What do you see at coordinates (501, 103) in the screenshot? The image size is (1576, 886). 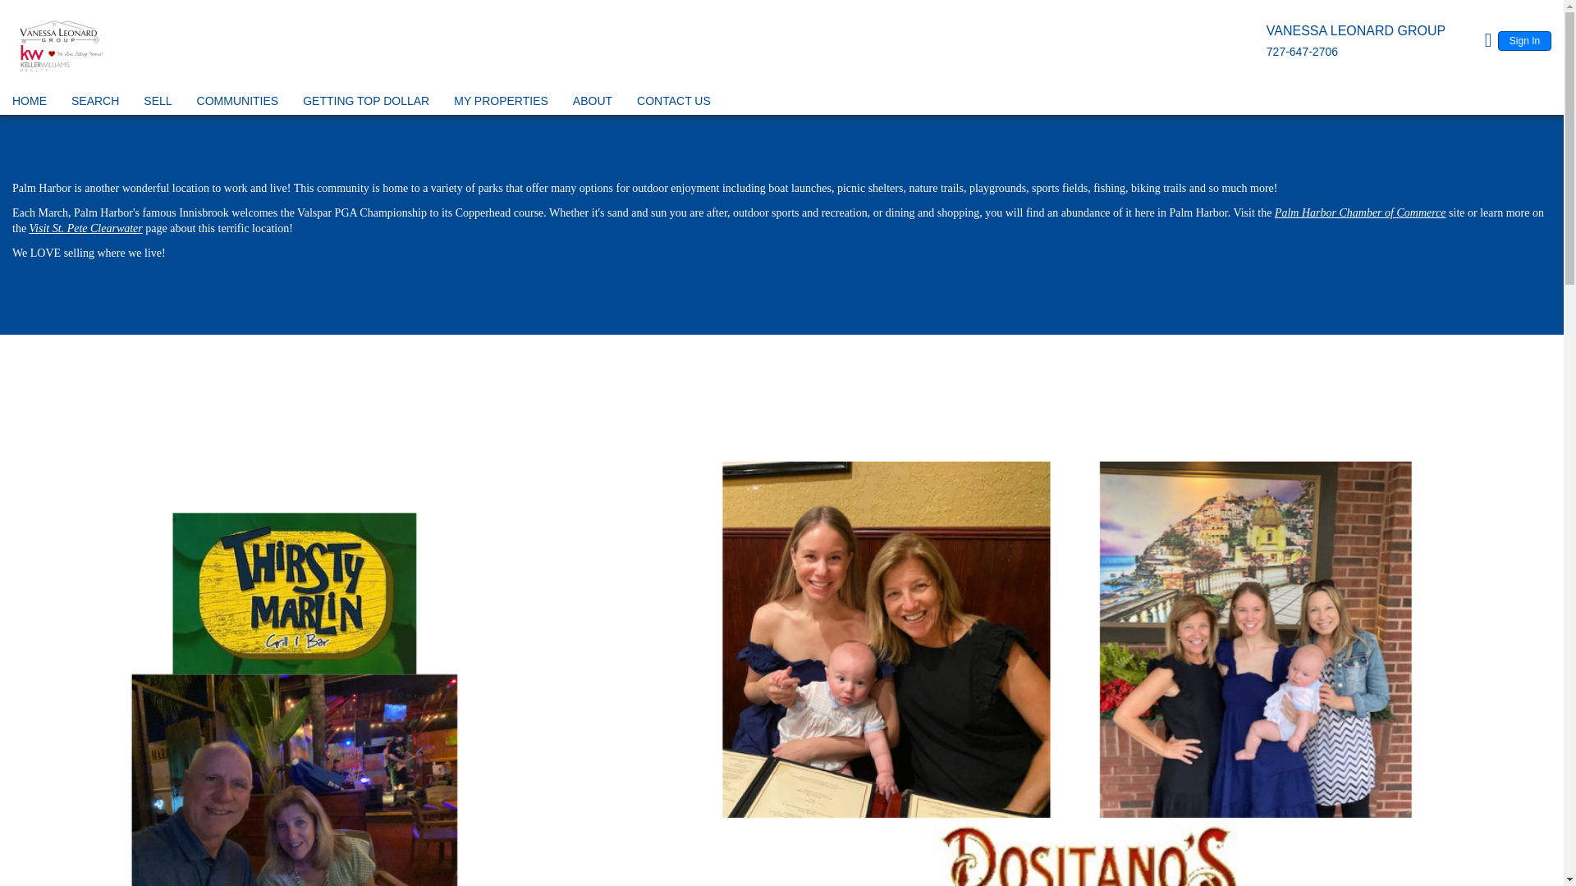 I see `MY PROPERTIES` at bounding box center [501, 103].